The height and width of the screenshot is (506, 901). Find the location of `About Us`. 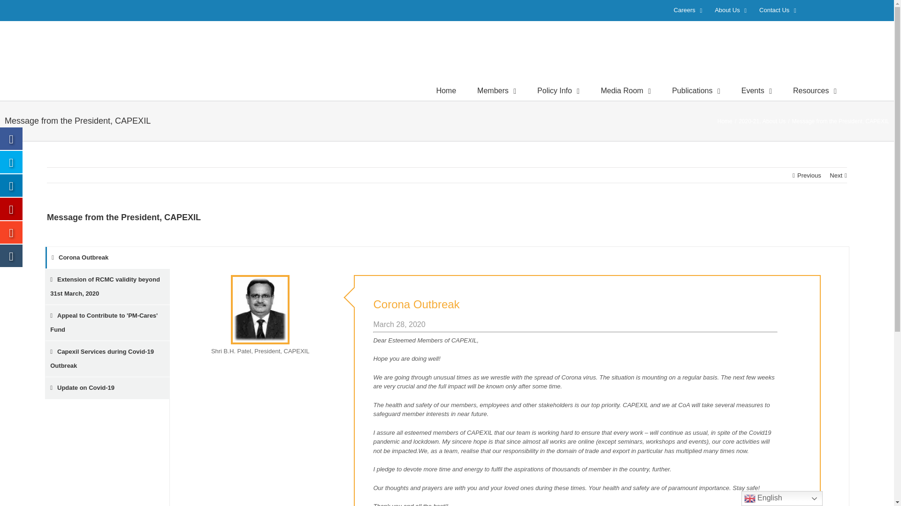

About Us is located at coordinates (730, 10).